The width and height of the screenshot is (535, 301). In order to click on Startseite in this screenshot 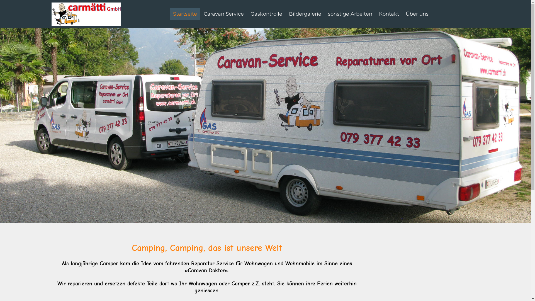, I will do `click(185, 14)`.